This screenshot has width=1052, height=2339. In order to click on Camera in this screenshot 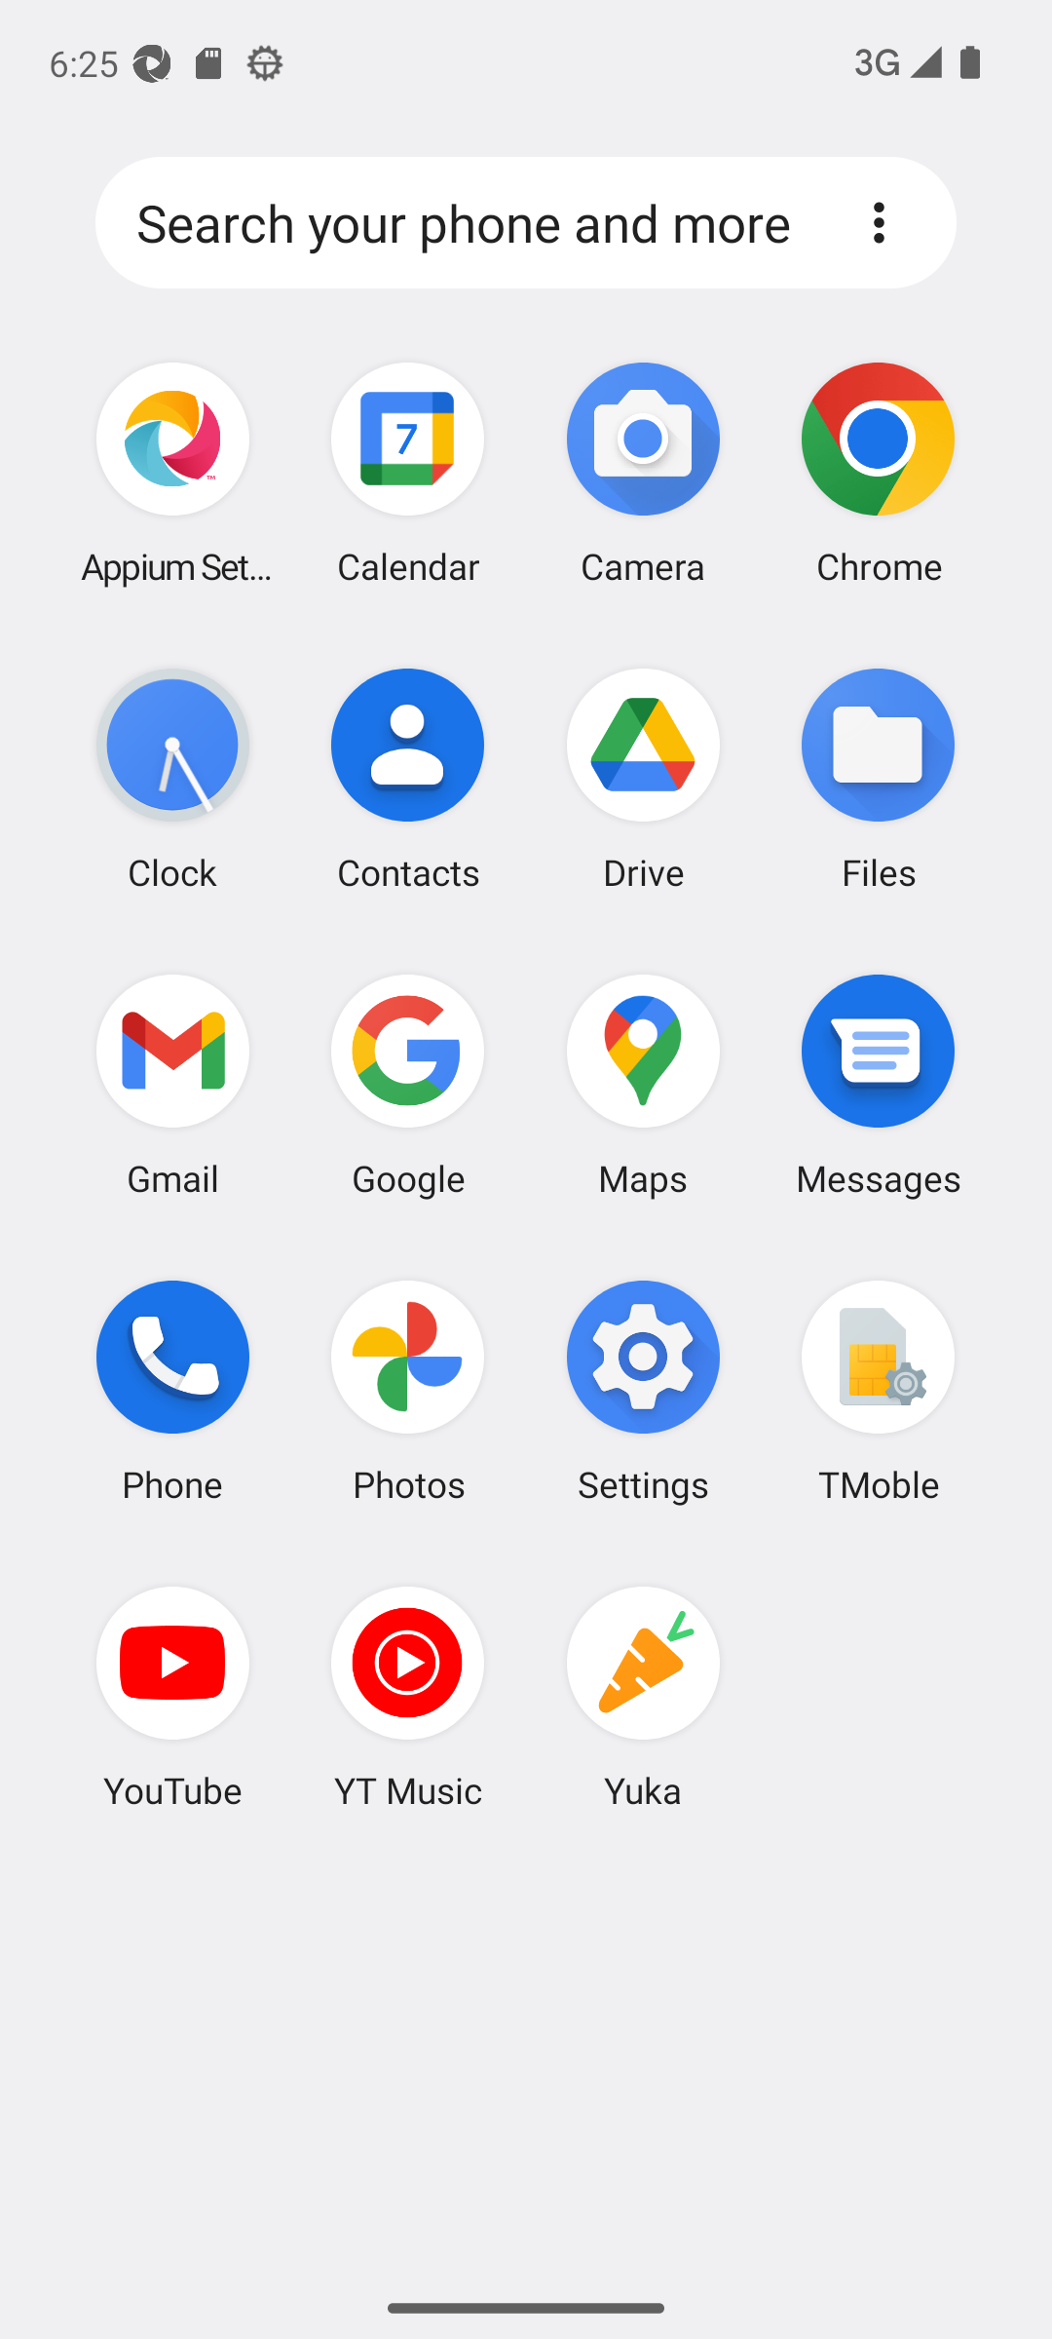, I will do `click(643, 474)`.